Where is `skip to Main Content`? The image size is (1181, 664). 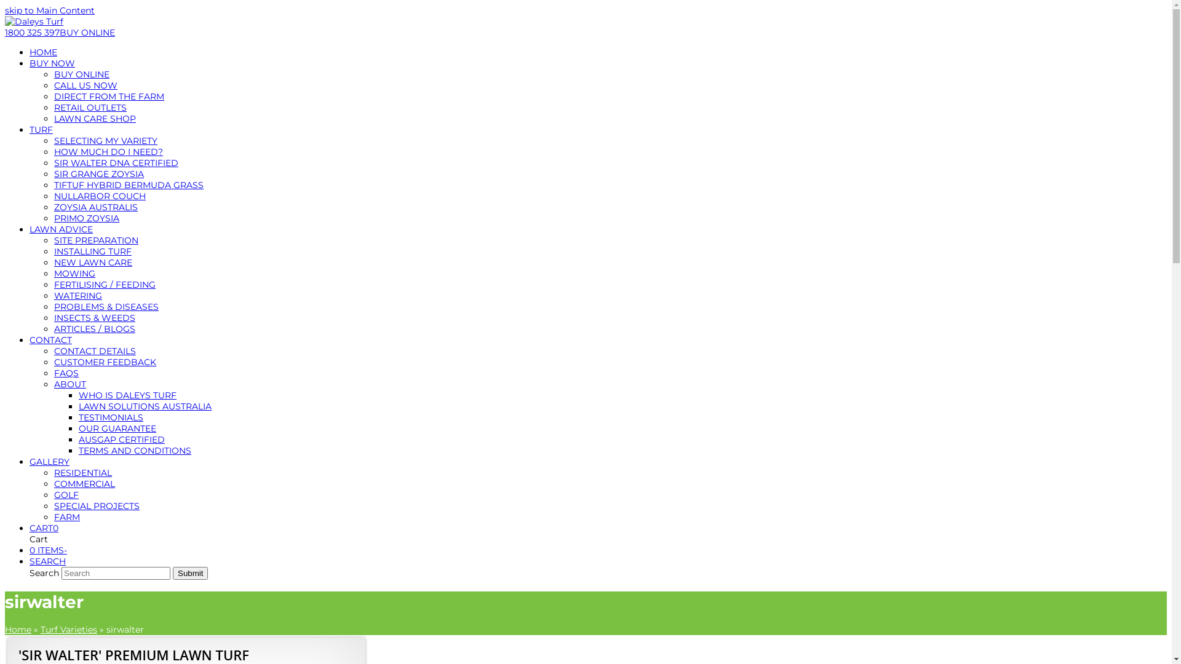 skip to Main Content is located at coordinates (50, 10).